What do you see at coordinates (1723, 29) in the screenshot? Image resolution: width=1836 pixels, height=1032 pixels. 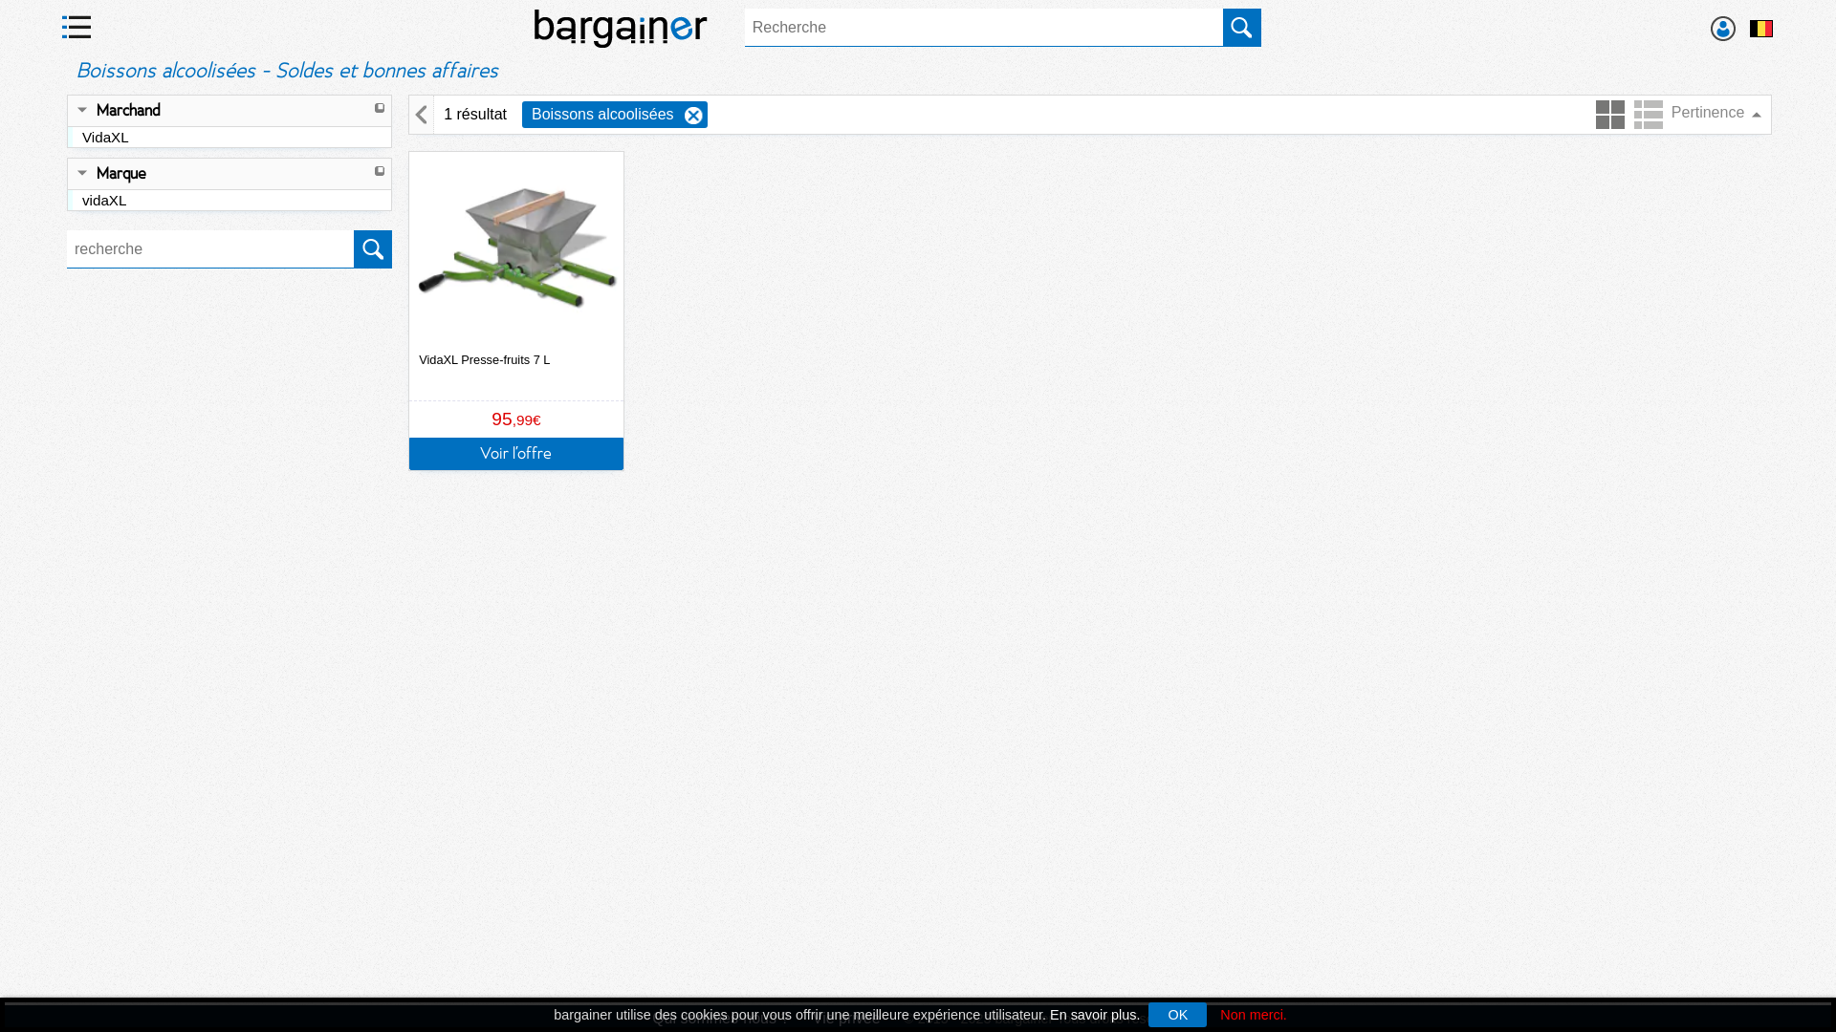 I see `Mon compte` at bounding box center [1723, 29].